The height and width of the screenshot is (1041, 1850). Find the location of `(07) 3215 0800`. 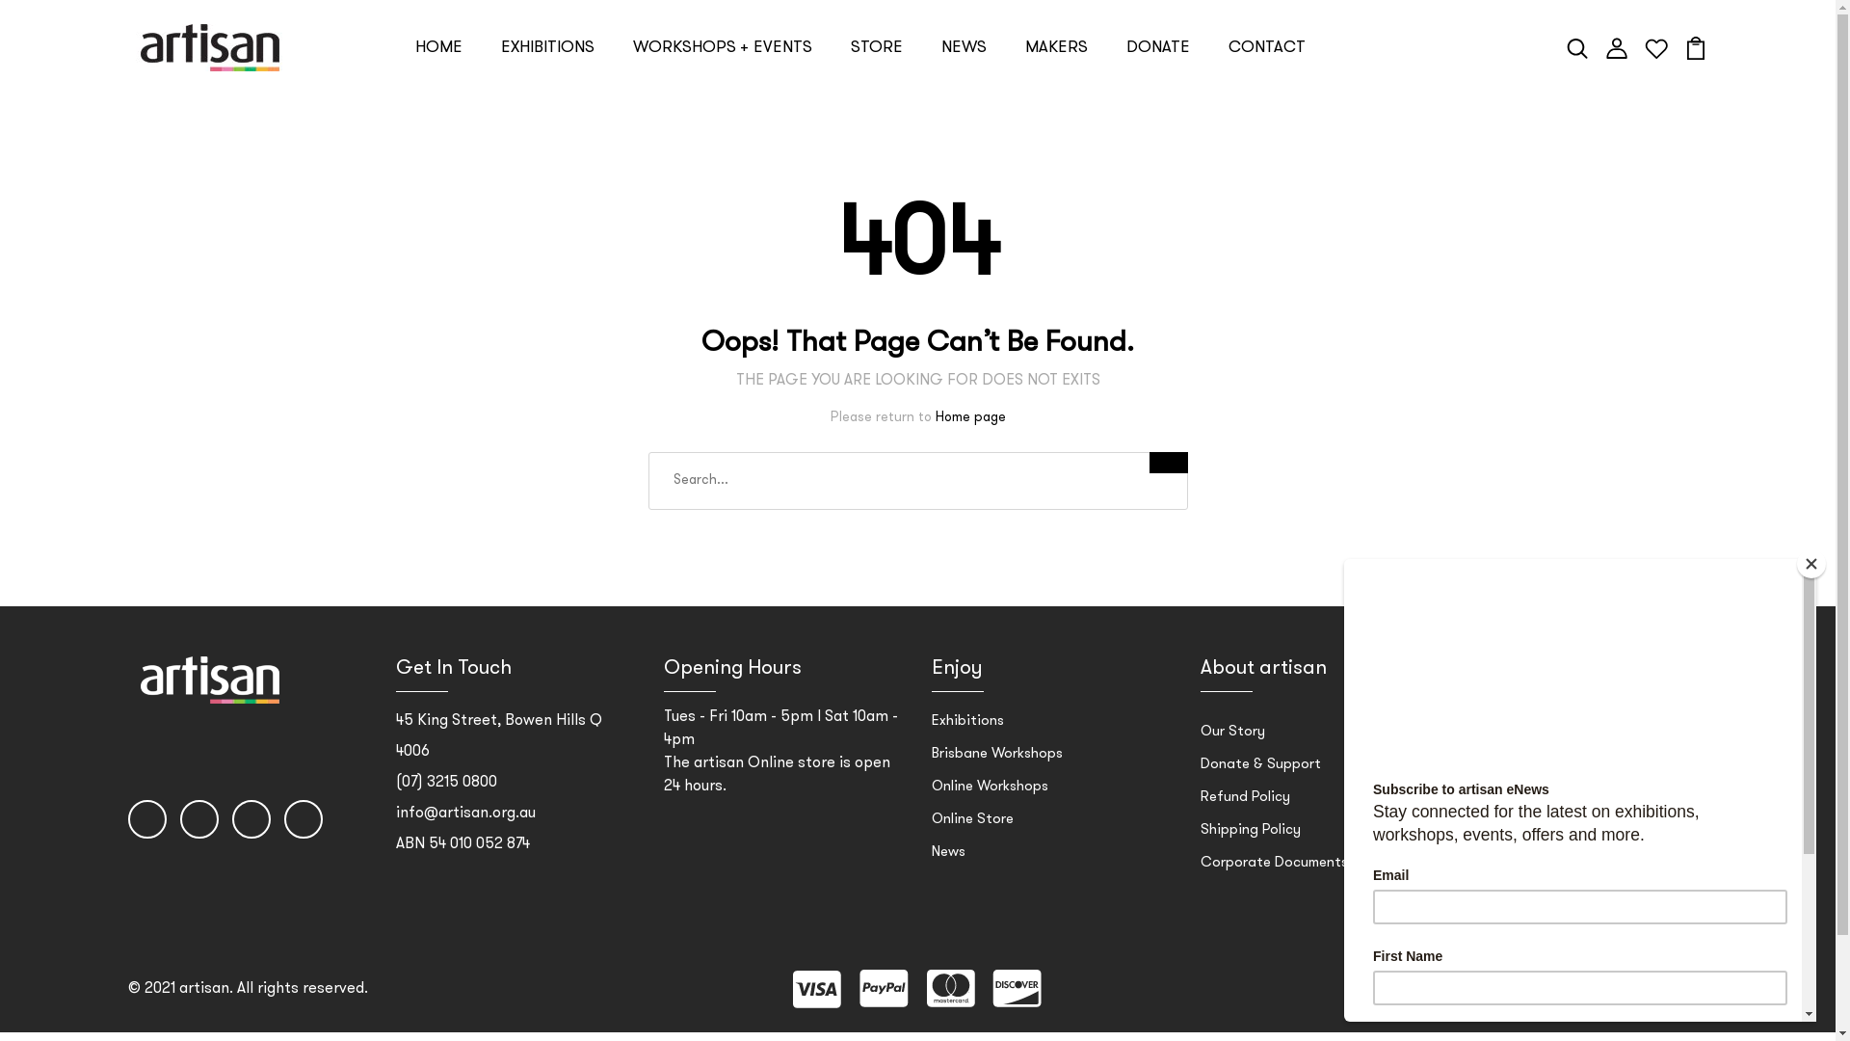

(07) 3215 0800 is located at coordinates (447, 825).